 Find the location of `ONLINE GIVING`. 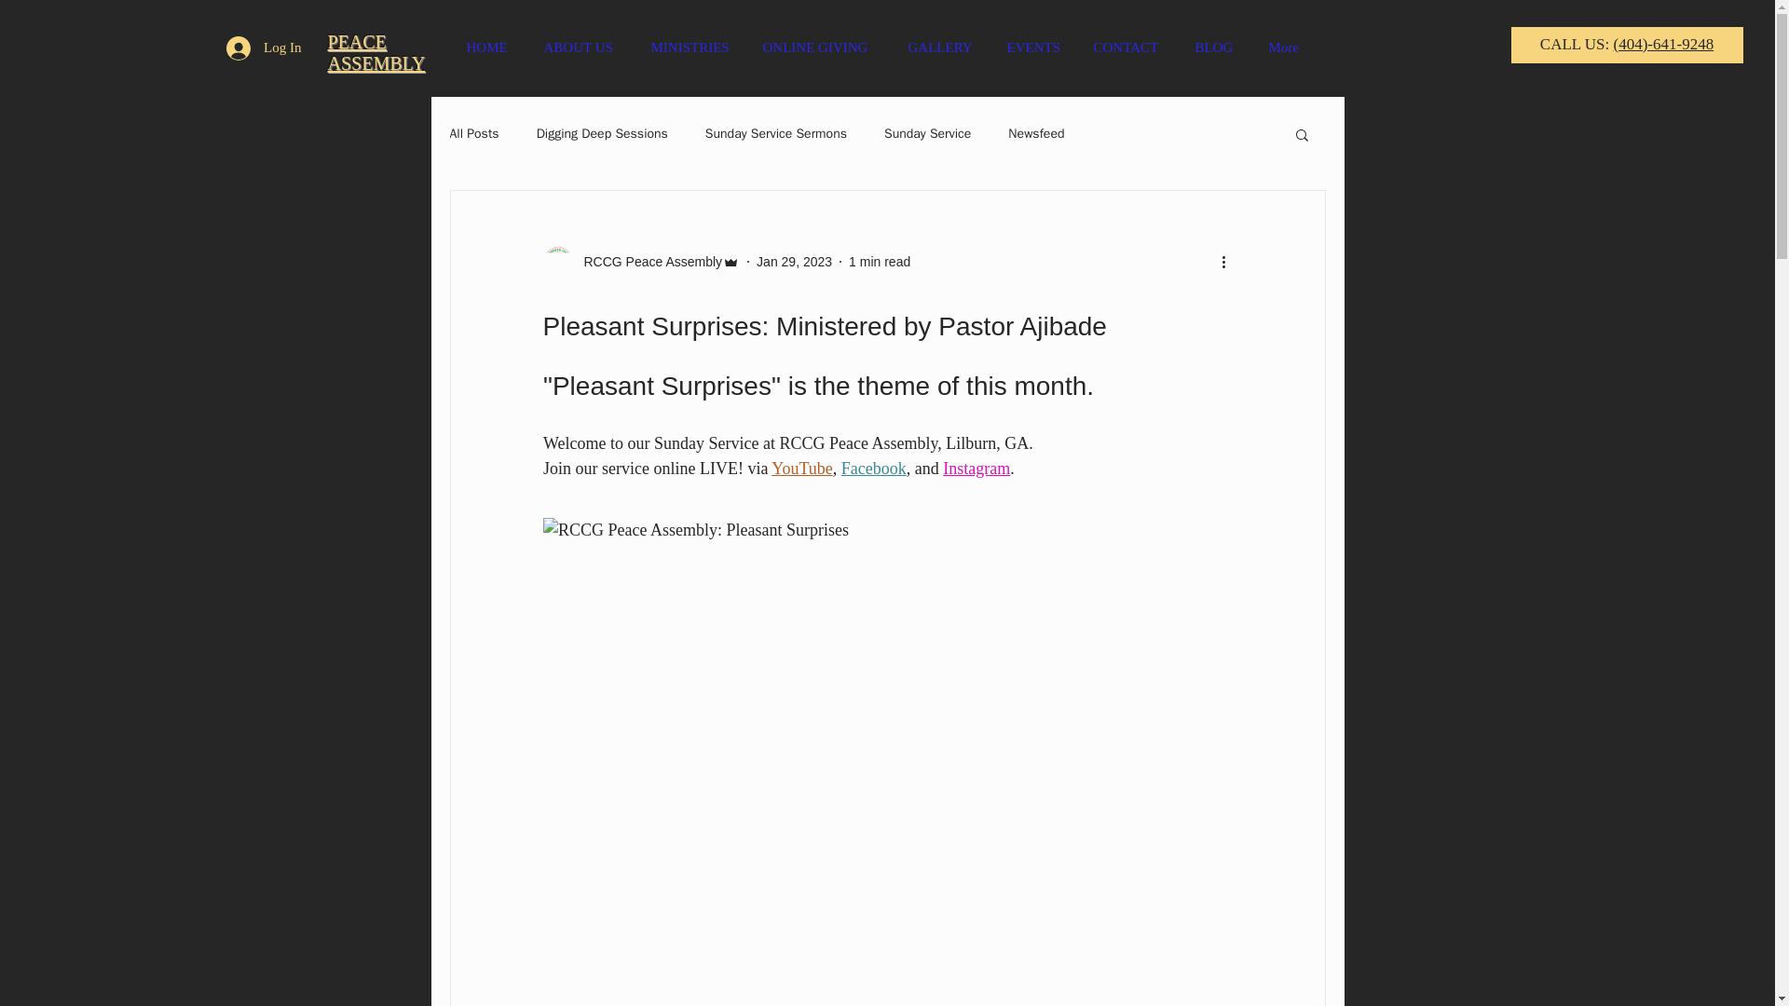

ONLINE GIVING is located at coordinates (822, 47).